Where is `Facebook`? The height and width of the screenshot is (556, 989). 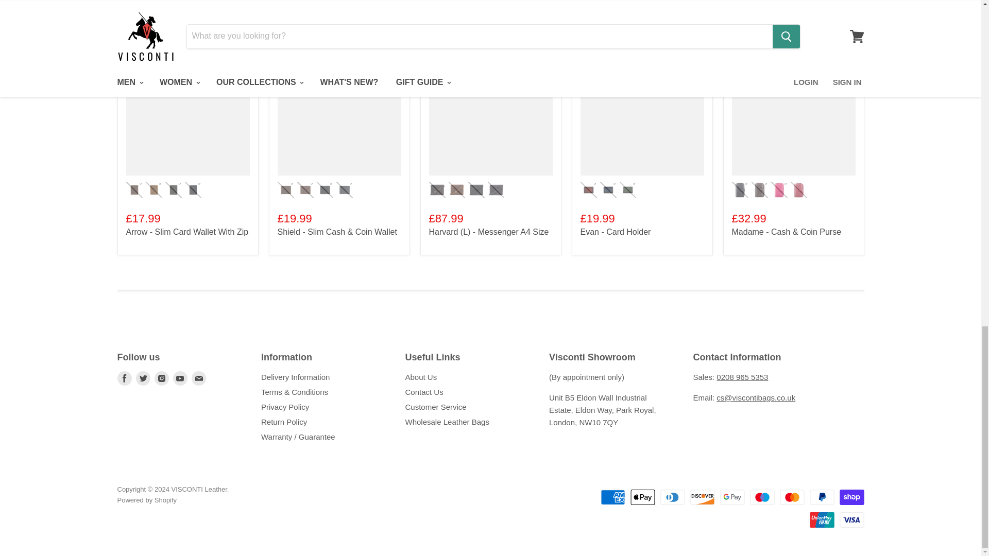 Facebook is located at coordinates (125, 378).